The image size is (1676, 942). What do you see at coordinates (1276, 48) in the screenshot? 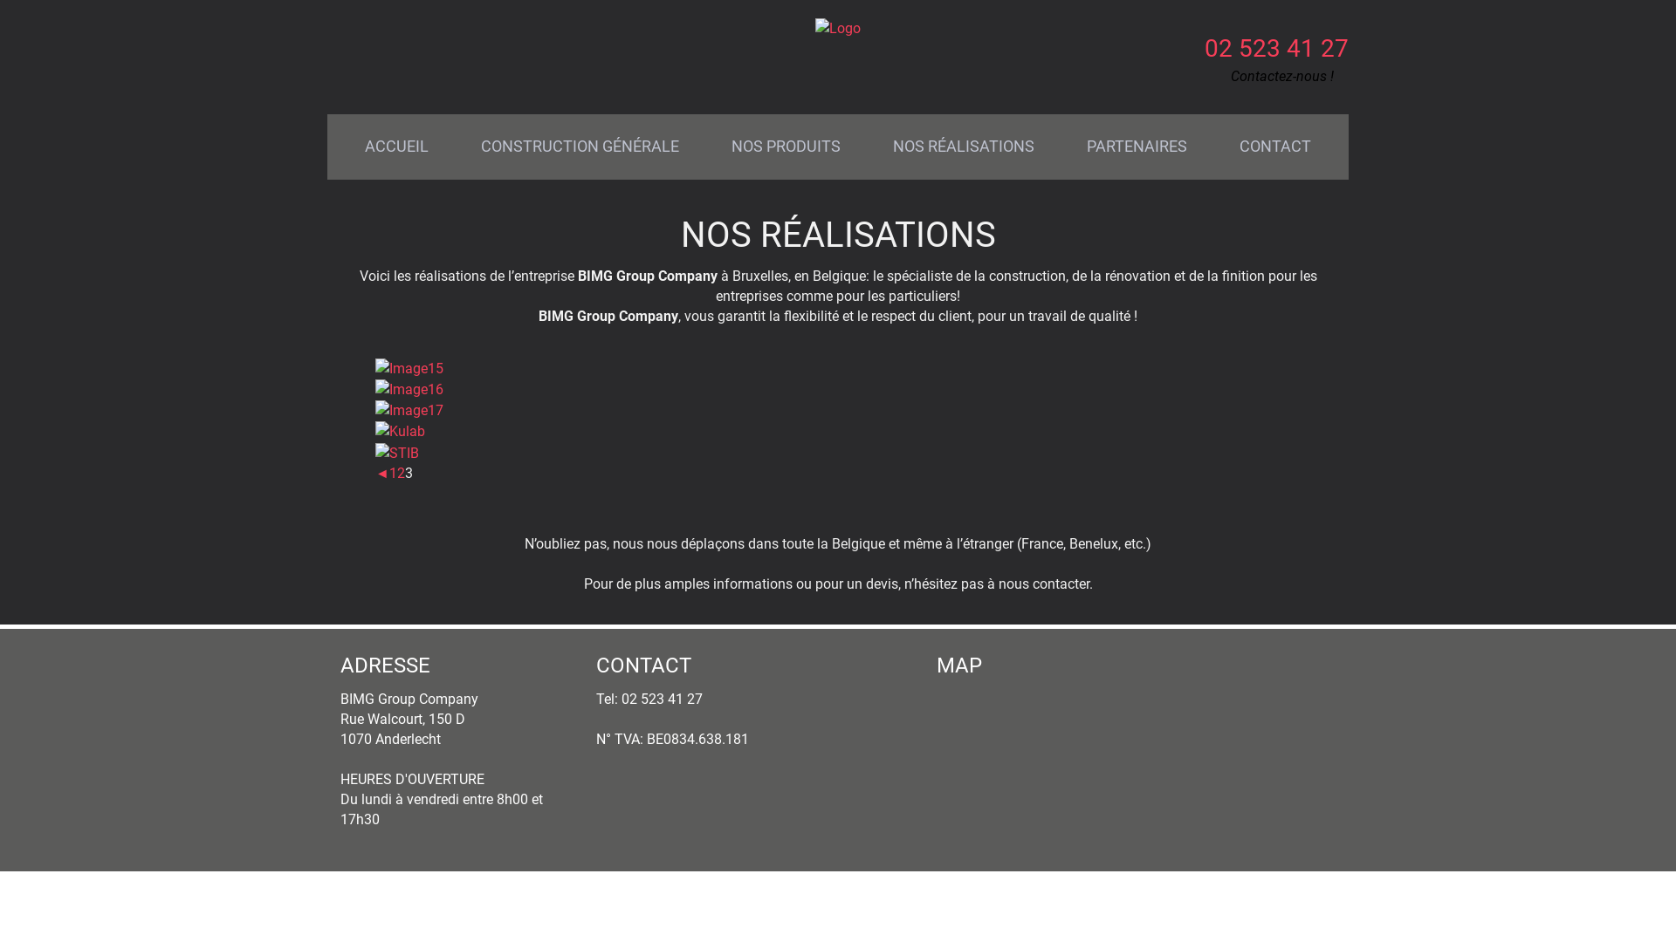
I see `02 523 41 27` at bounding box center [1276, 48].